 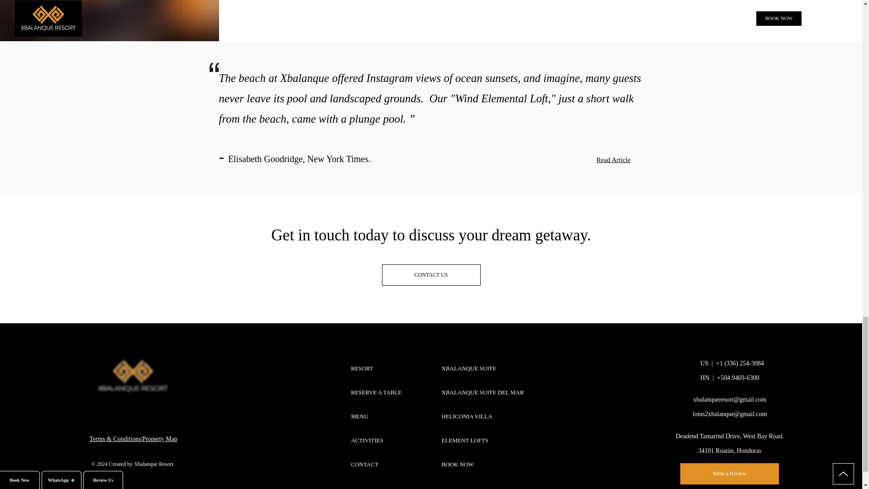 I want to click on XBALANQUE SUITE, so click(x=483, y=369).